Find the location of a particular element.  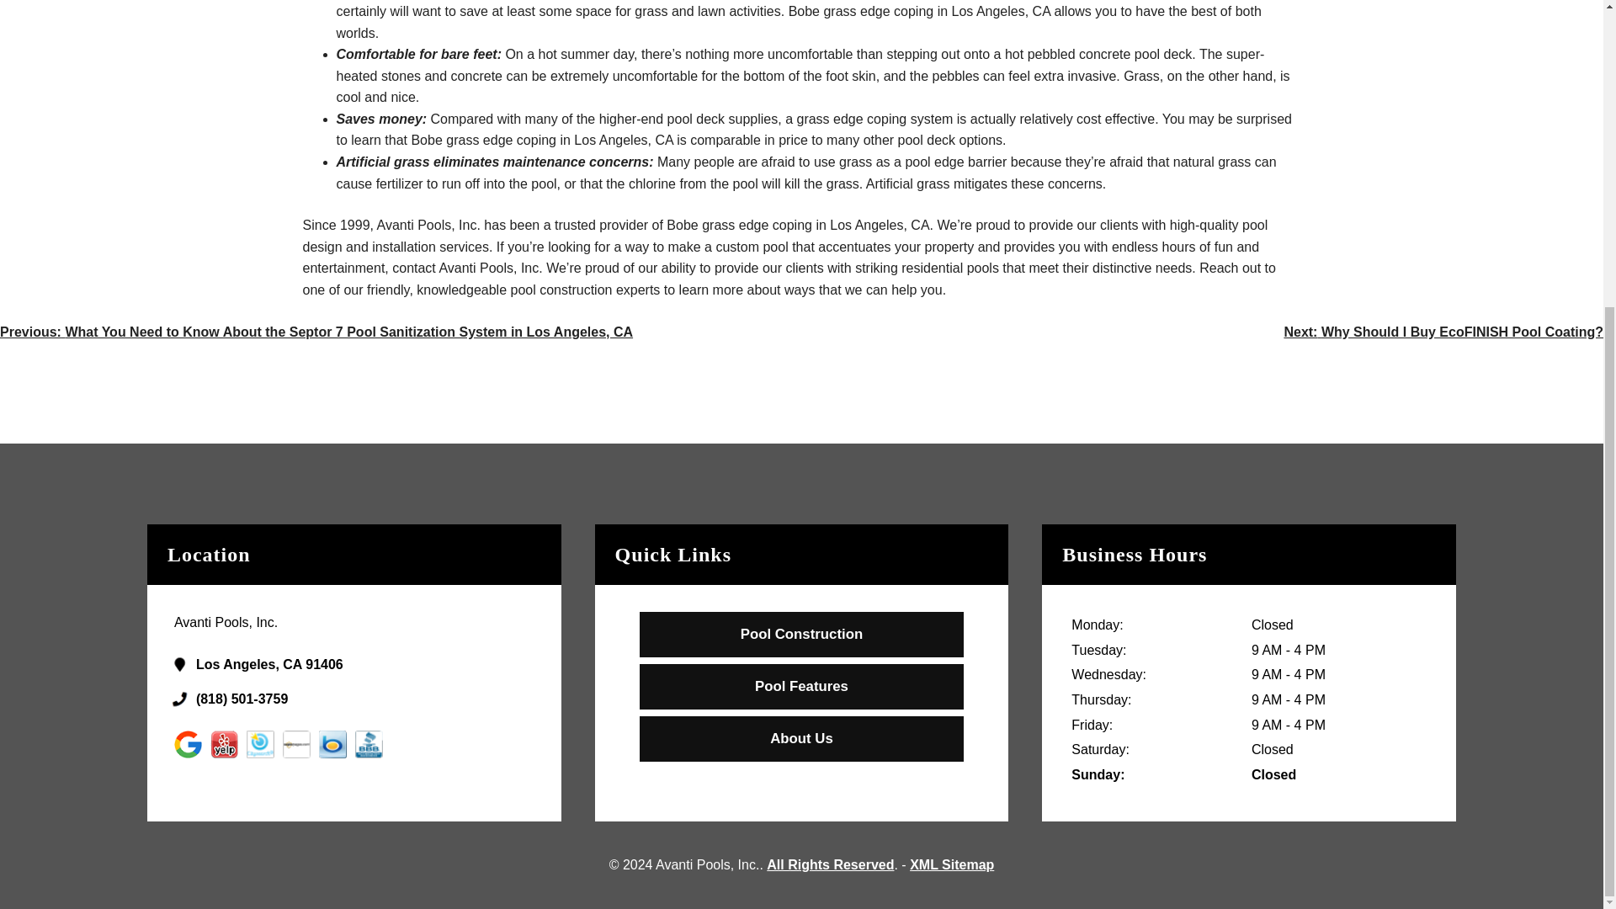

Call Today is located at coordinates (371, 699).